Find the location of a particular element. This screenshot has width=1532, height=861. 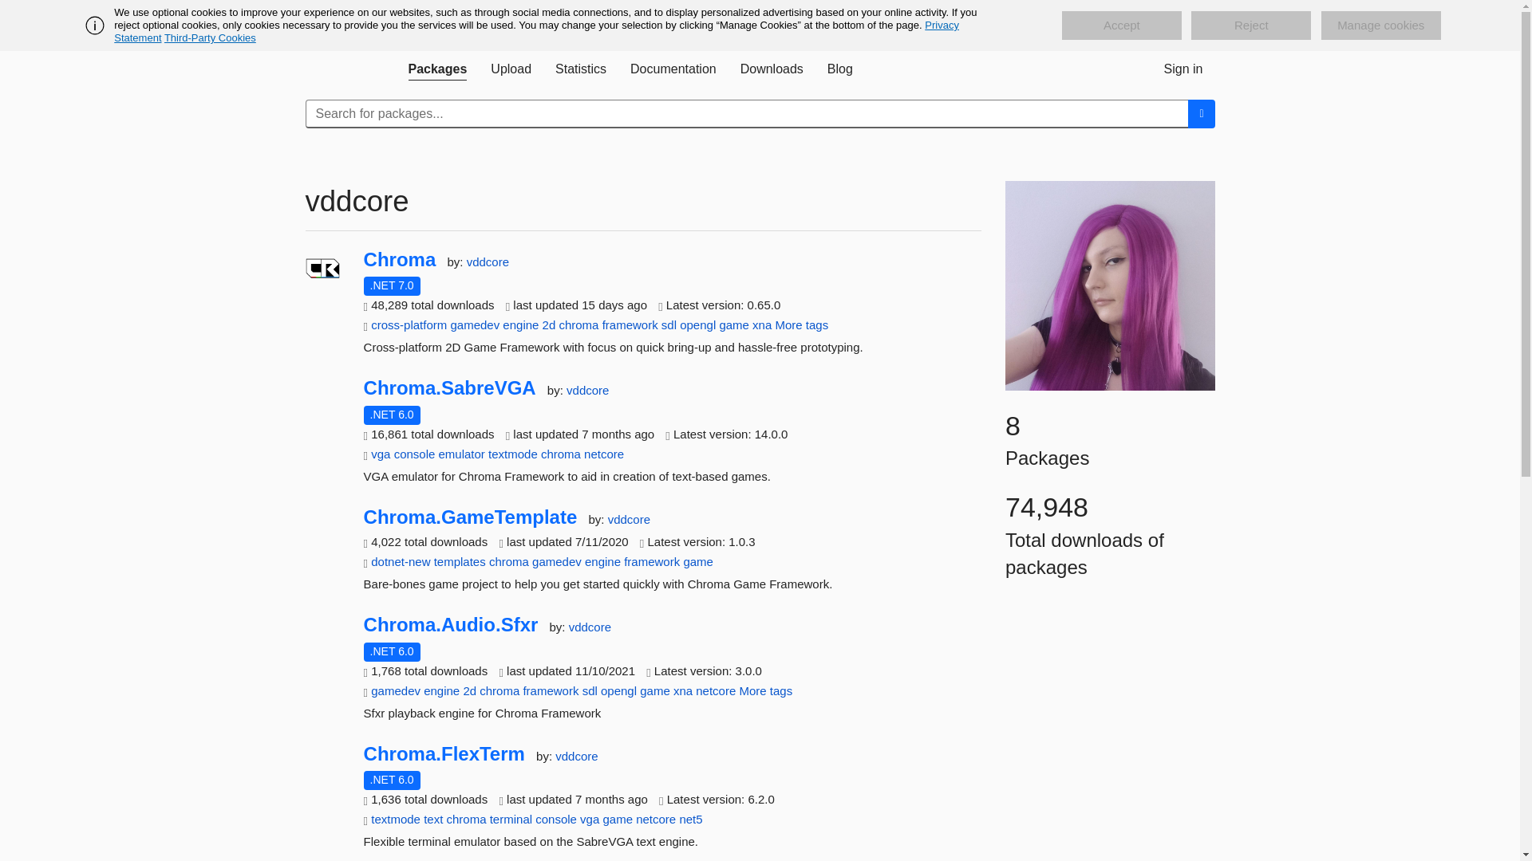

Sign in is located at coordinates (1183, 69).